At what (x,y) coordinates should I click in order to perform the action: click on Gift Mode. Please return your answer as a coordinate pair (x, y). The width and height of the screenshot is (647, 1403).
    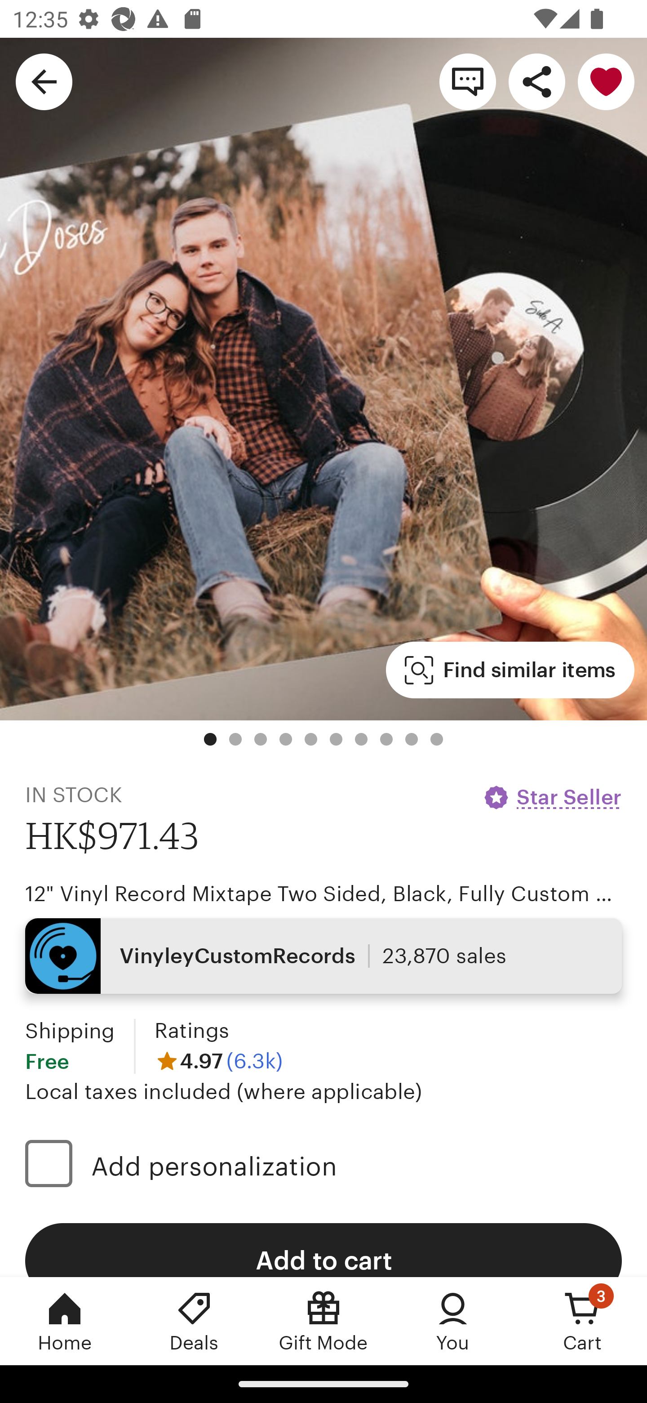
    Looking at the image, I should click on (323, 1321).